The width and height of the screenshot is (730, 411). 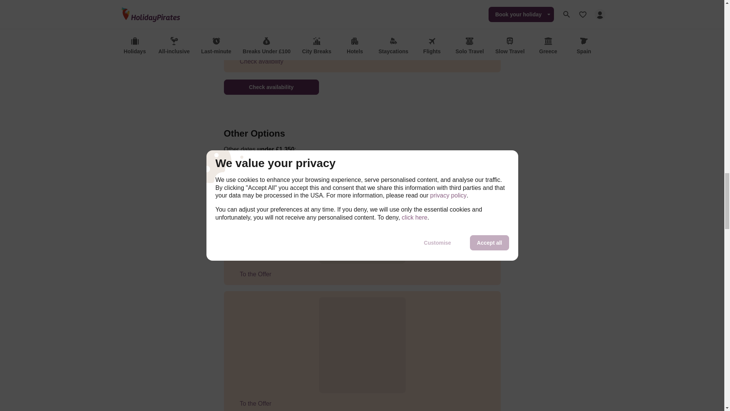 I want to click on Check availbility, so click(x=260, y=62).